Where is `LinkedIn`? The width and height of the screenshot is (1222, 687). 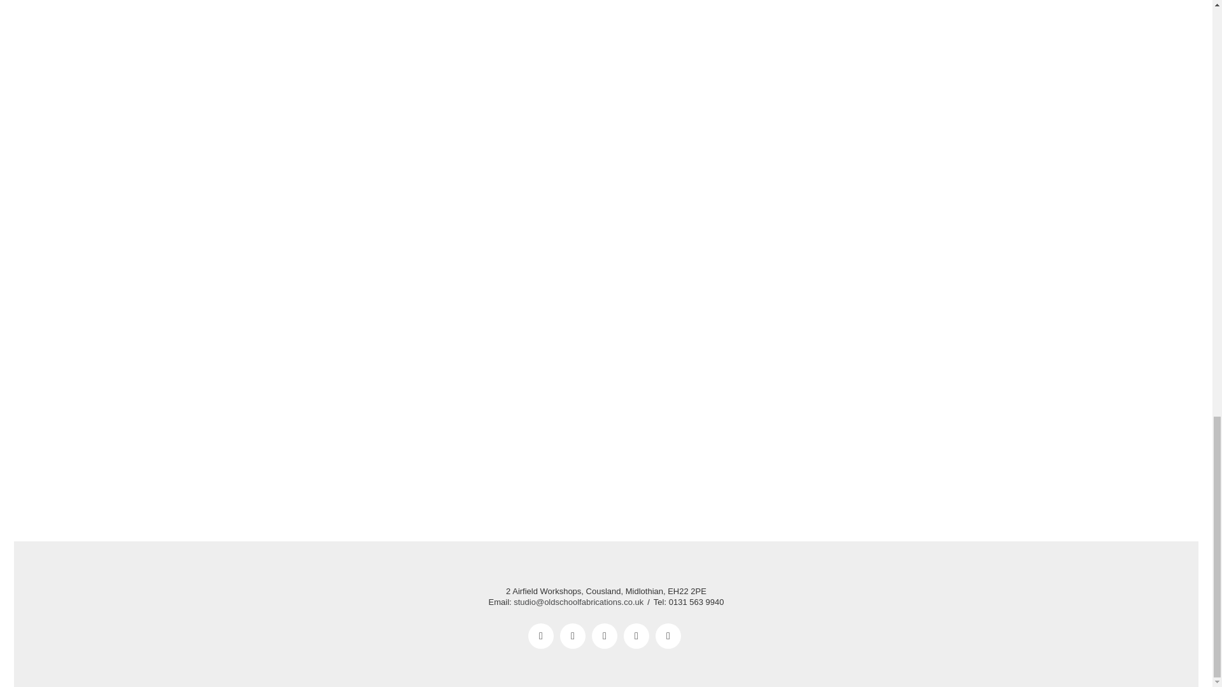
LinkedIn is located at coordinates (636, 635).